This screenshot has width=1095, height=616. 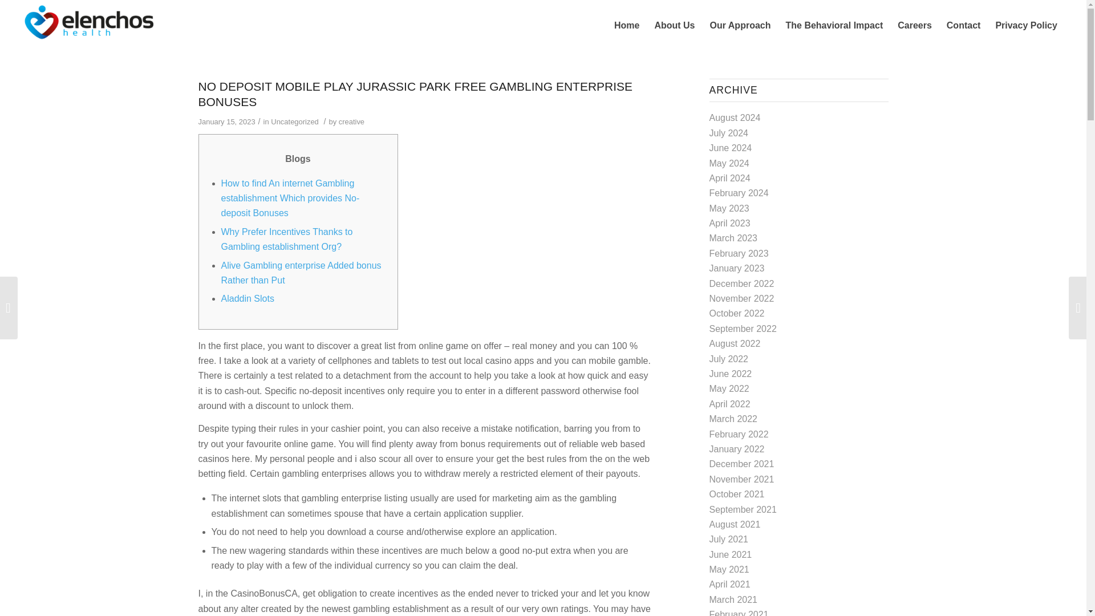 What do you see at coordinates (741, 284) in the screenshot?
I see `December 2022` at bounding box center [741, 284].